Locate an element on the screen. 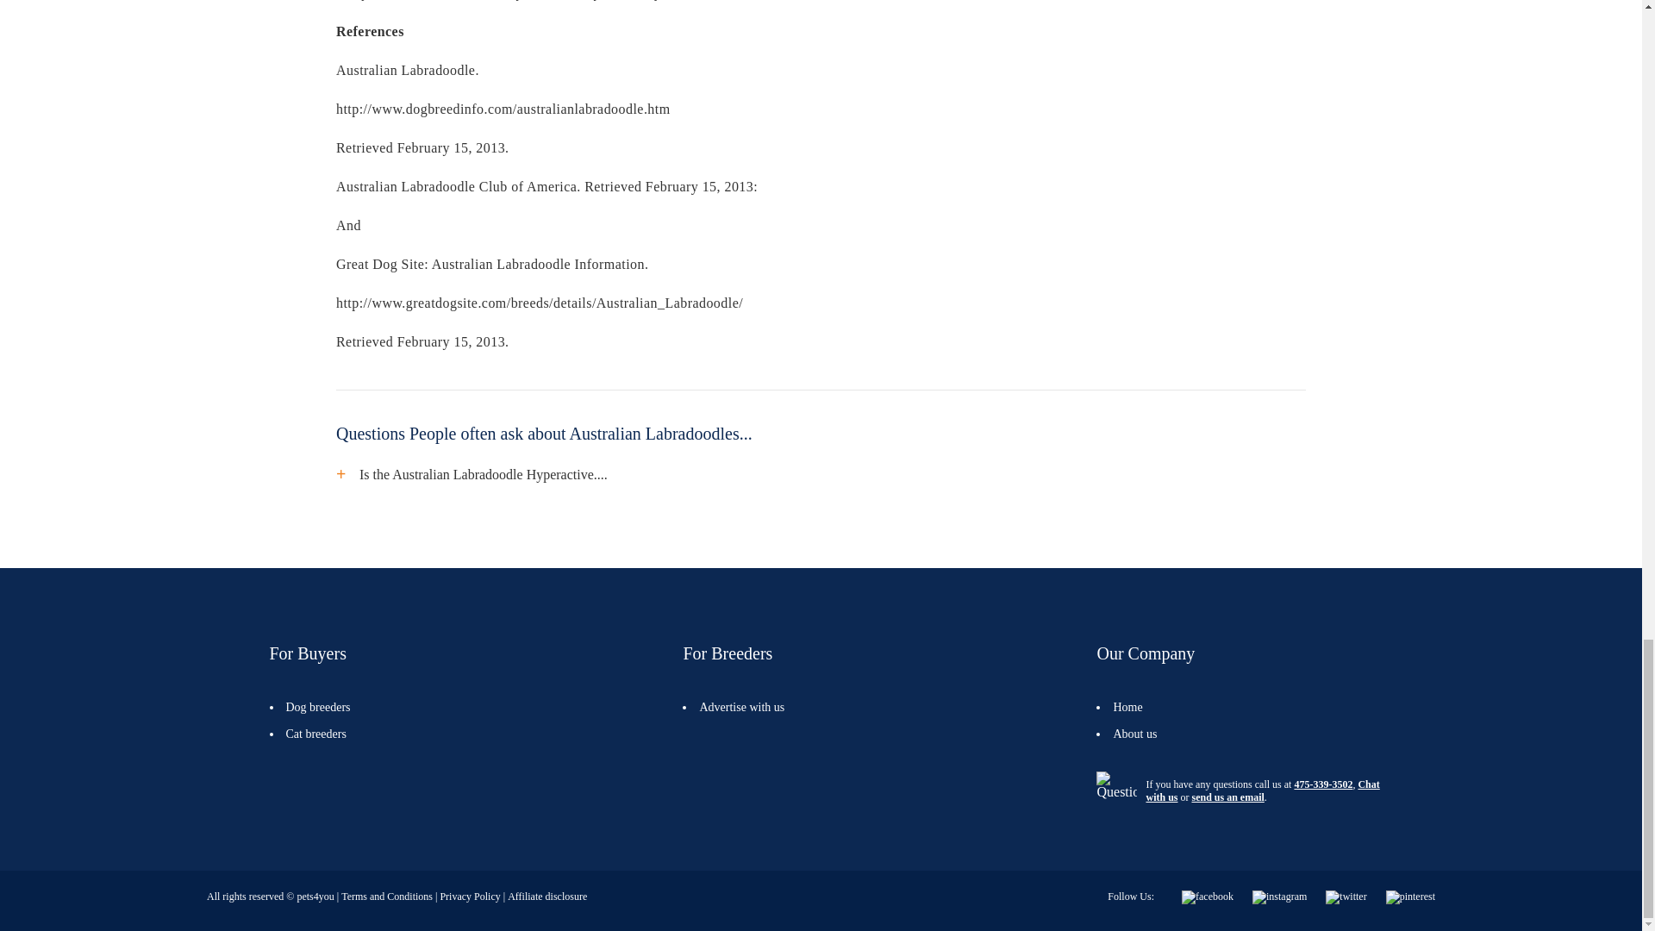 The image size is (1655, 931). Affiliate disclosure is located at coordinates (544, 896).